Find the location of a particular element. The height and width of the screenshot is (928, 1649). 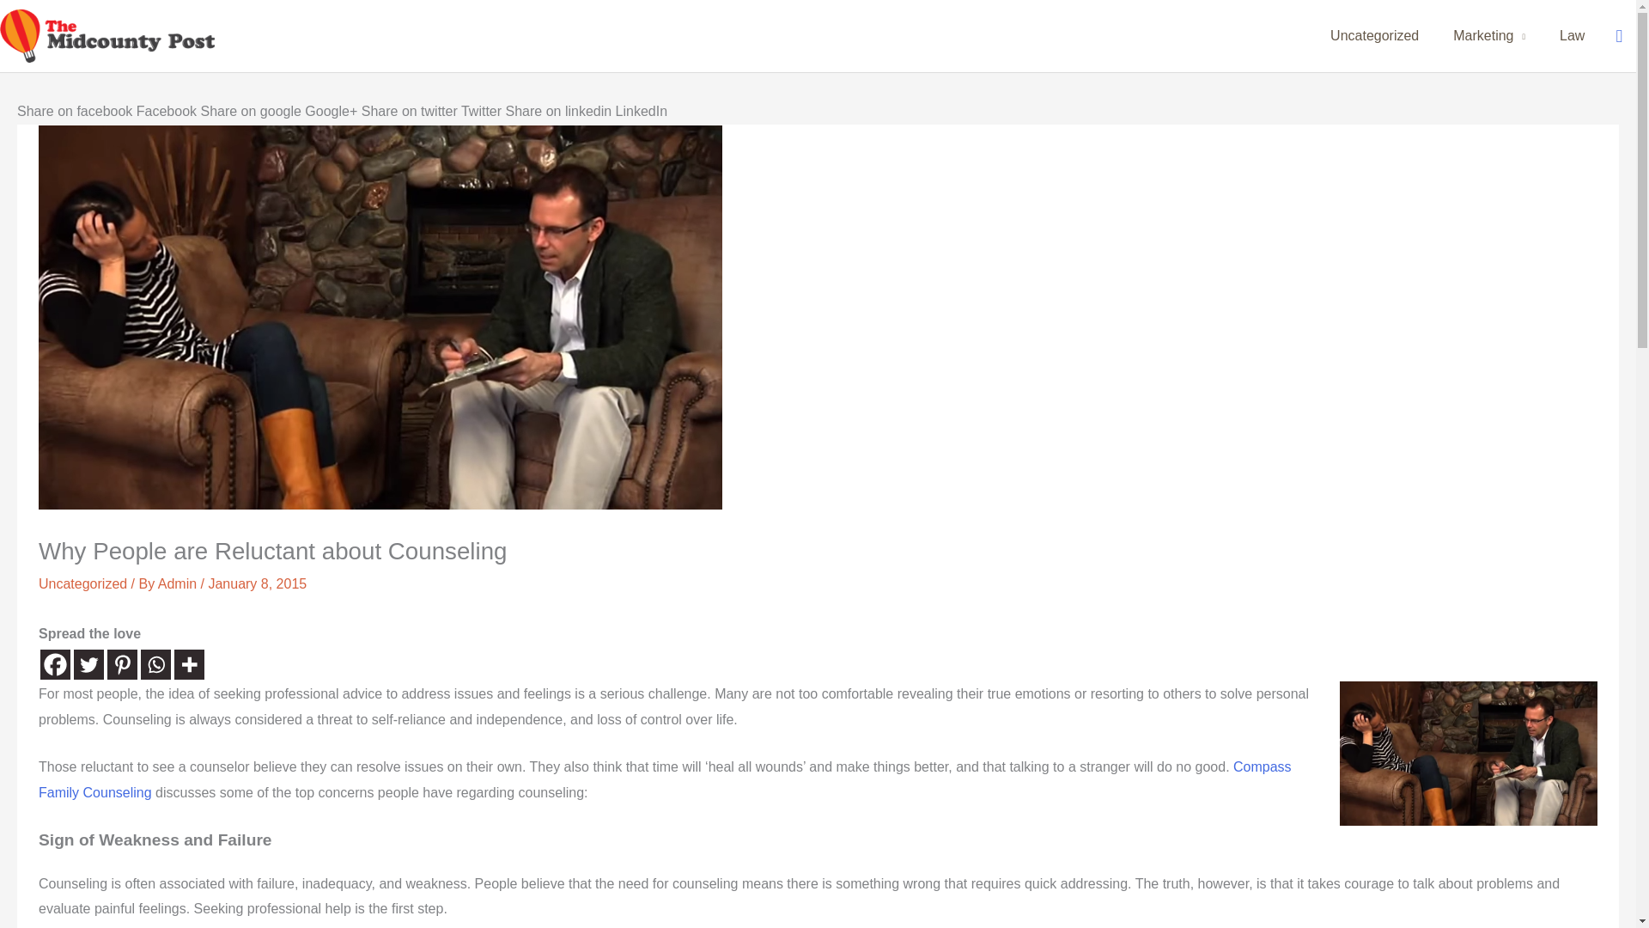

Facebook is located at coordinates (55, 664).